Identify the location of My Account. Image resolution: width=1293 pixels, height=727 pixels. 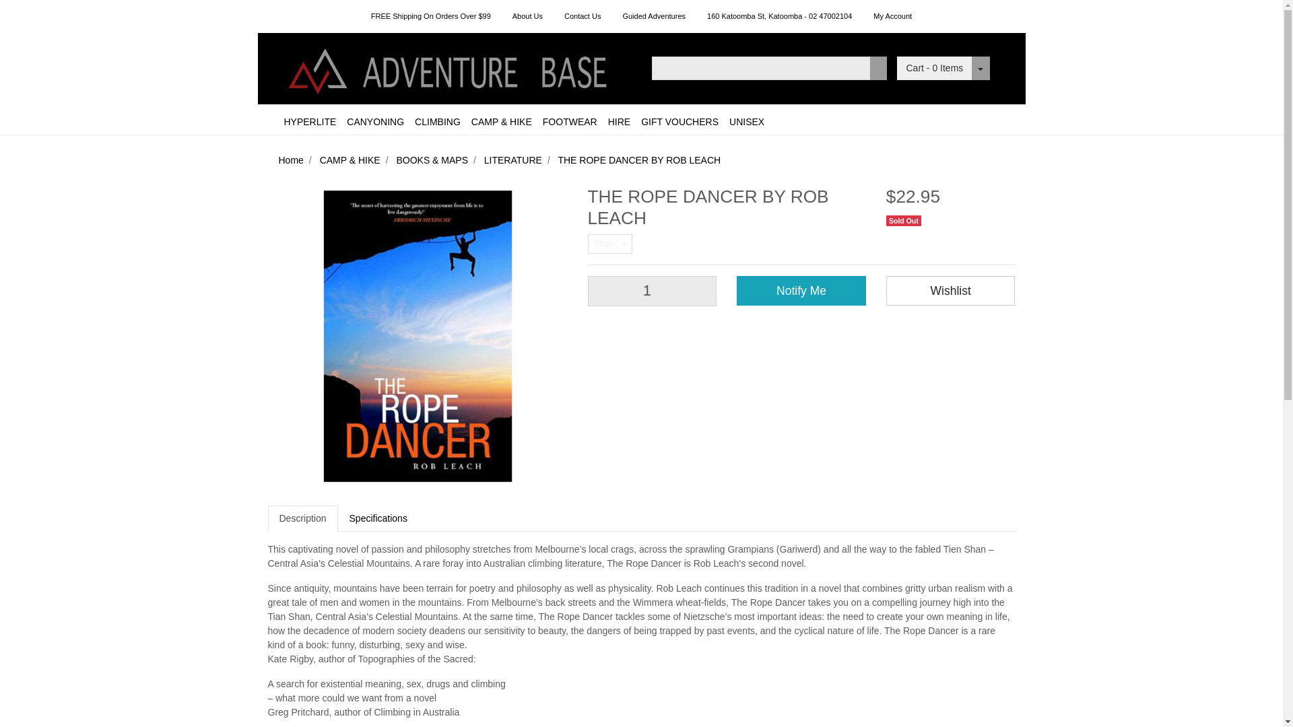
(892, 16).